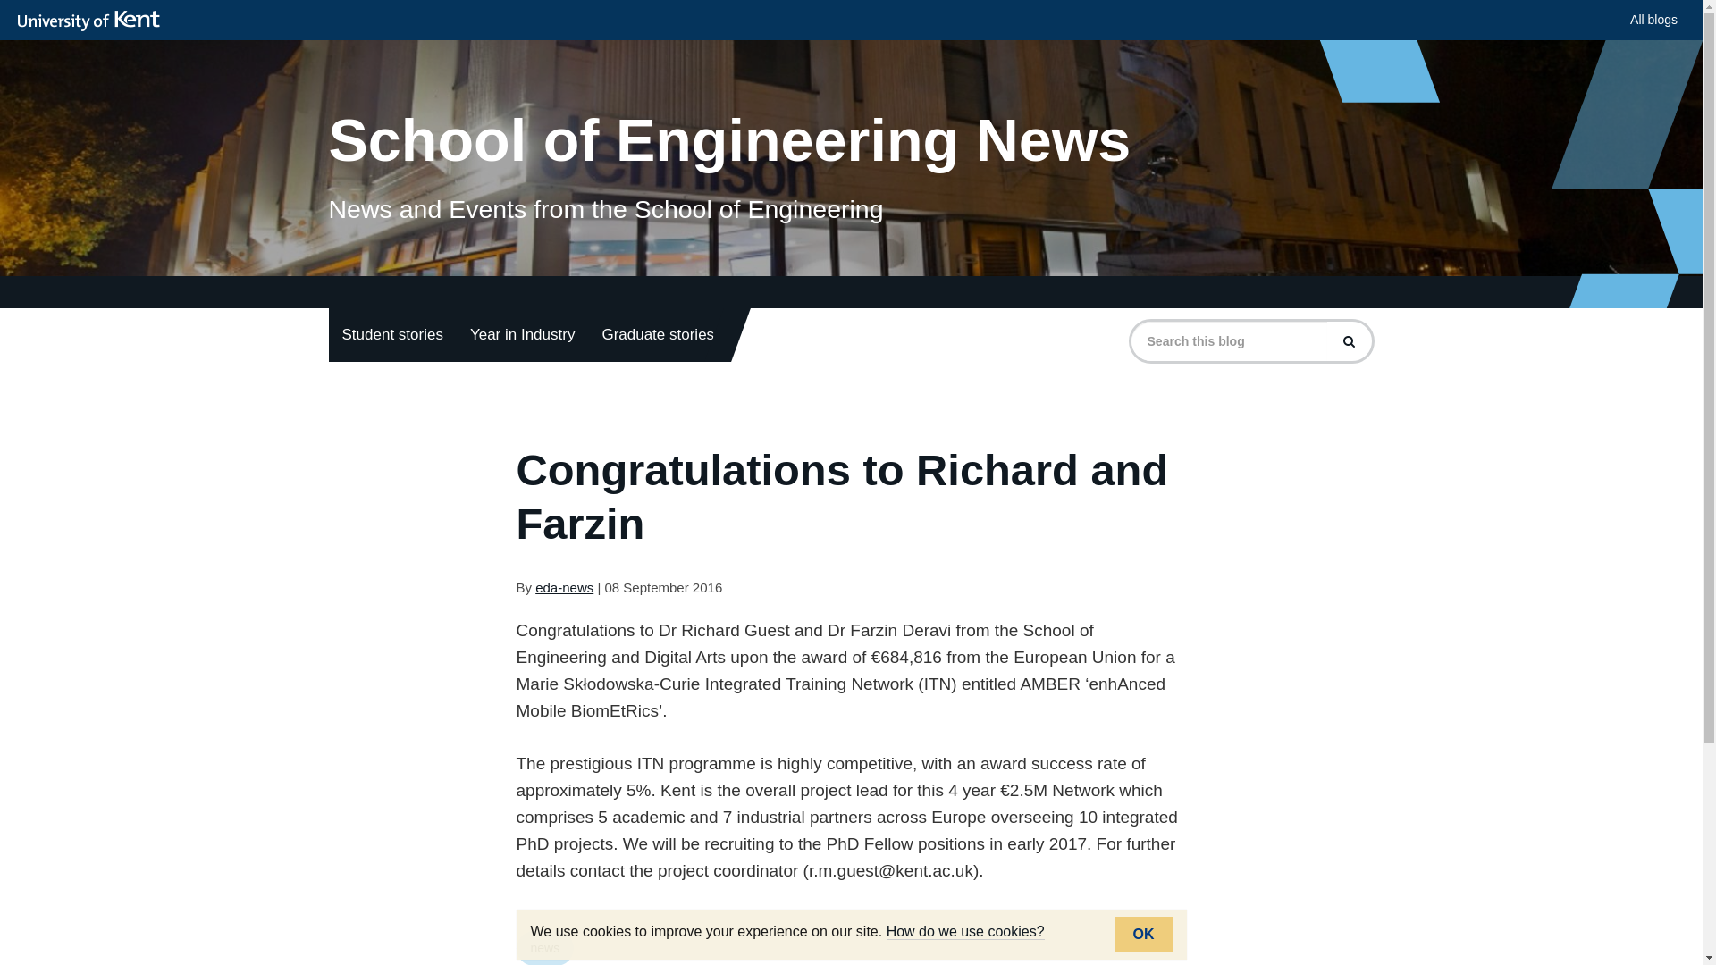 This screenshot has width=1716, height=965. I want to click on eda-news, so click(565, 588).